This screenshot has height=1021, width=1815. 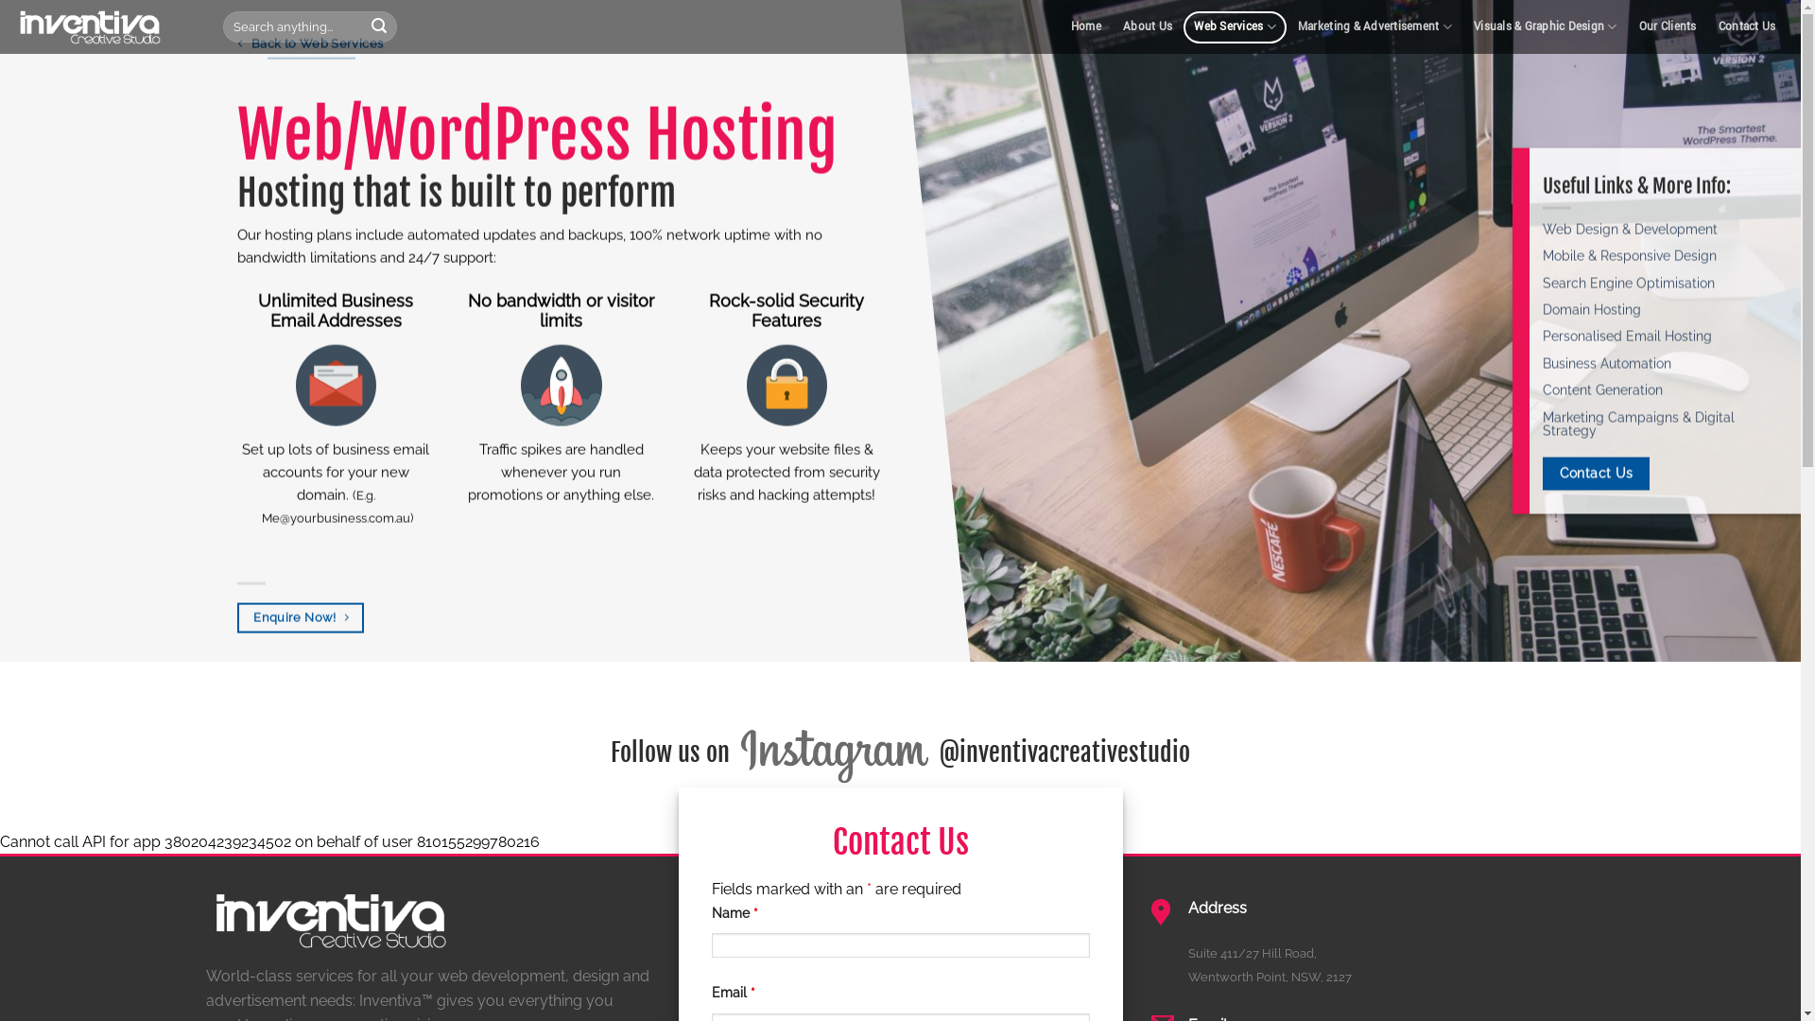 I want to click on Search Engine Optimisation, so click(x=1629, y=283).